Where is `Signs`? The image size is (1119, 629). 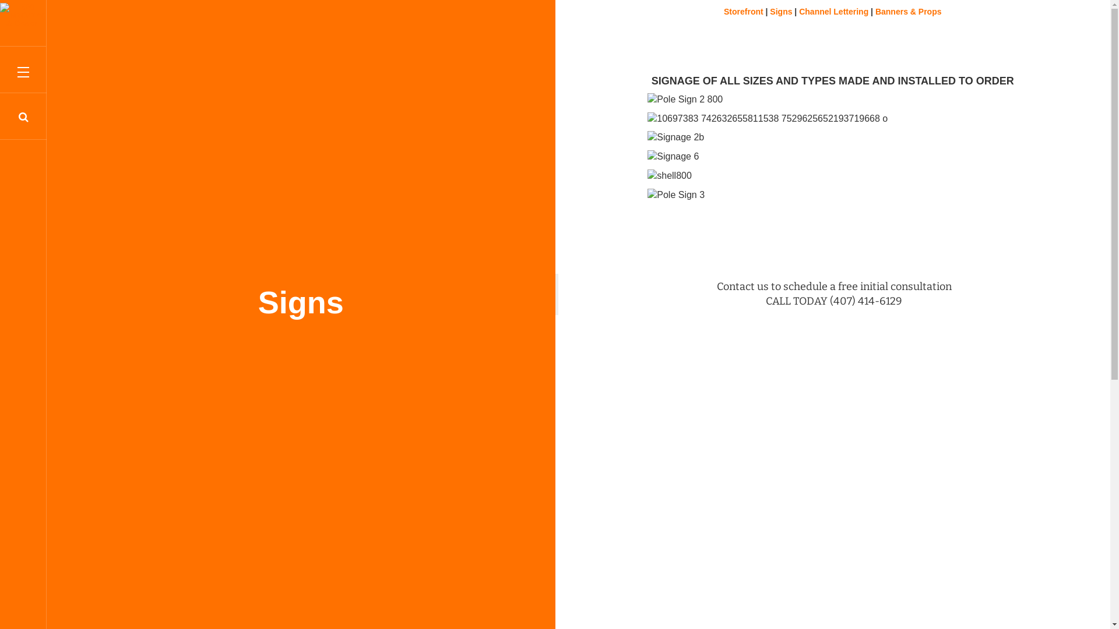 Signs is located at coordinates (781, 12).